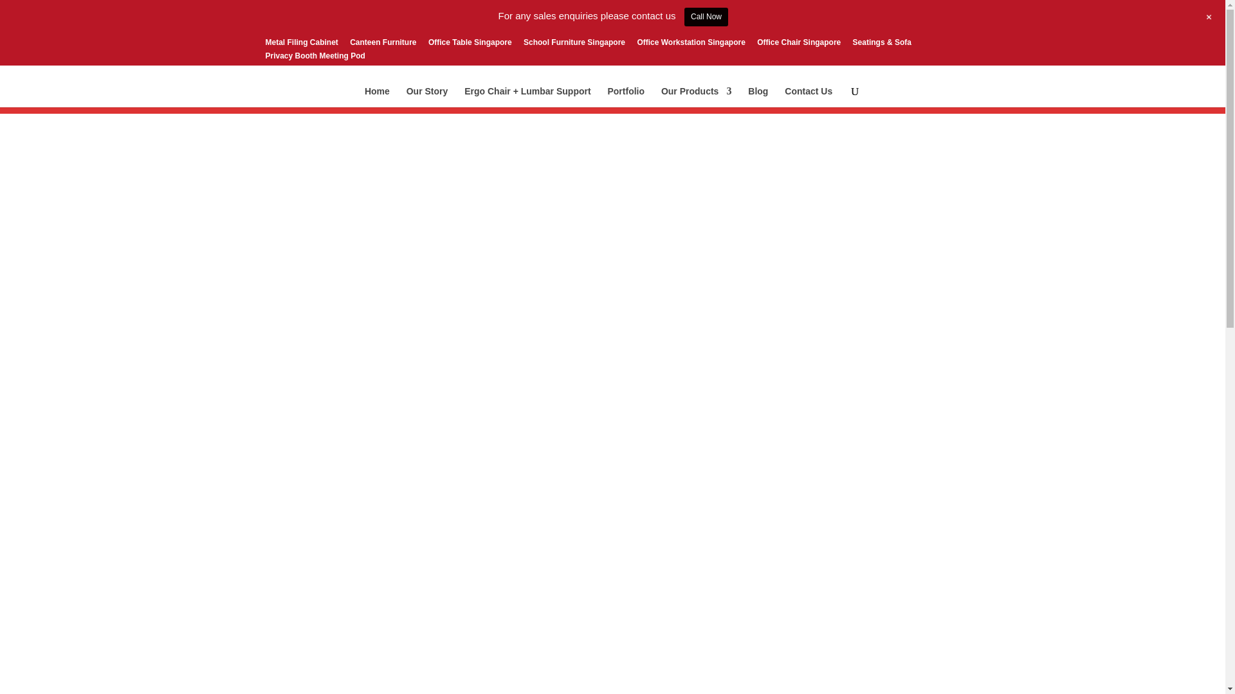 This screenshot has width=1235, height=694. Describe the element at coordinates (301, 45) in the screenshot. I see `Metal Filing Cabinet` at that location.